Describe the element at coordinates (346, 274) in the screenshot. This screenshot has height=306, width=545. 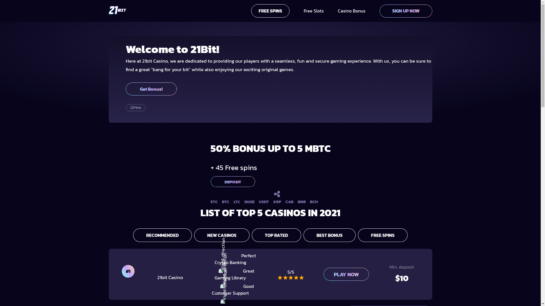
I see `PLAY NOW` at that location.